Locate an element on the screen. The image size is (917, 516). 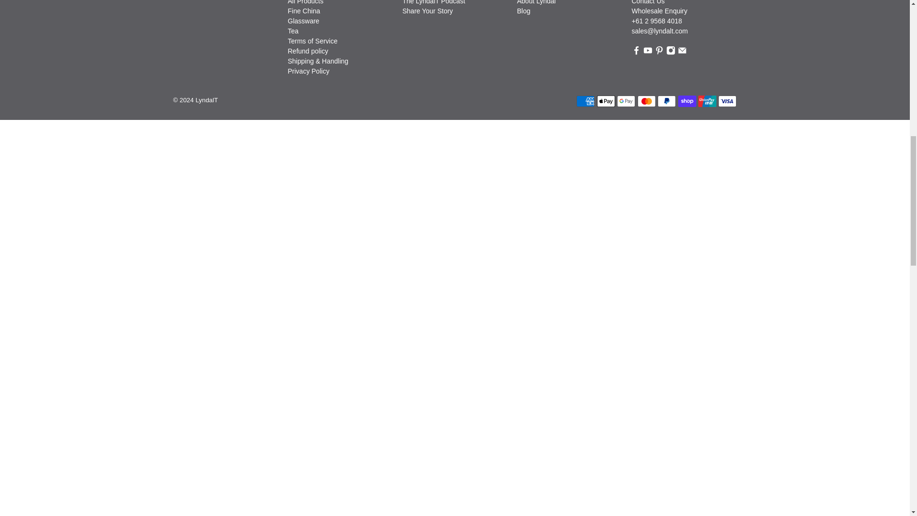
LyndalT on Pinterest is located at coordinates (659, 52).